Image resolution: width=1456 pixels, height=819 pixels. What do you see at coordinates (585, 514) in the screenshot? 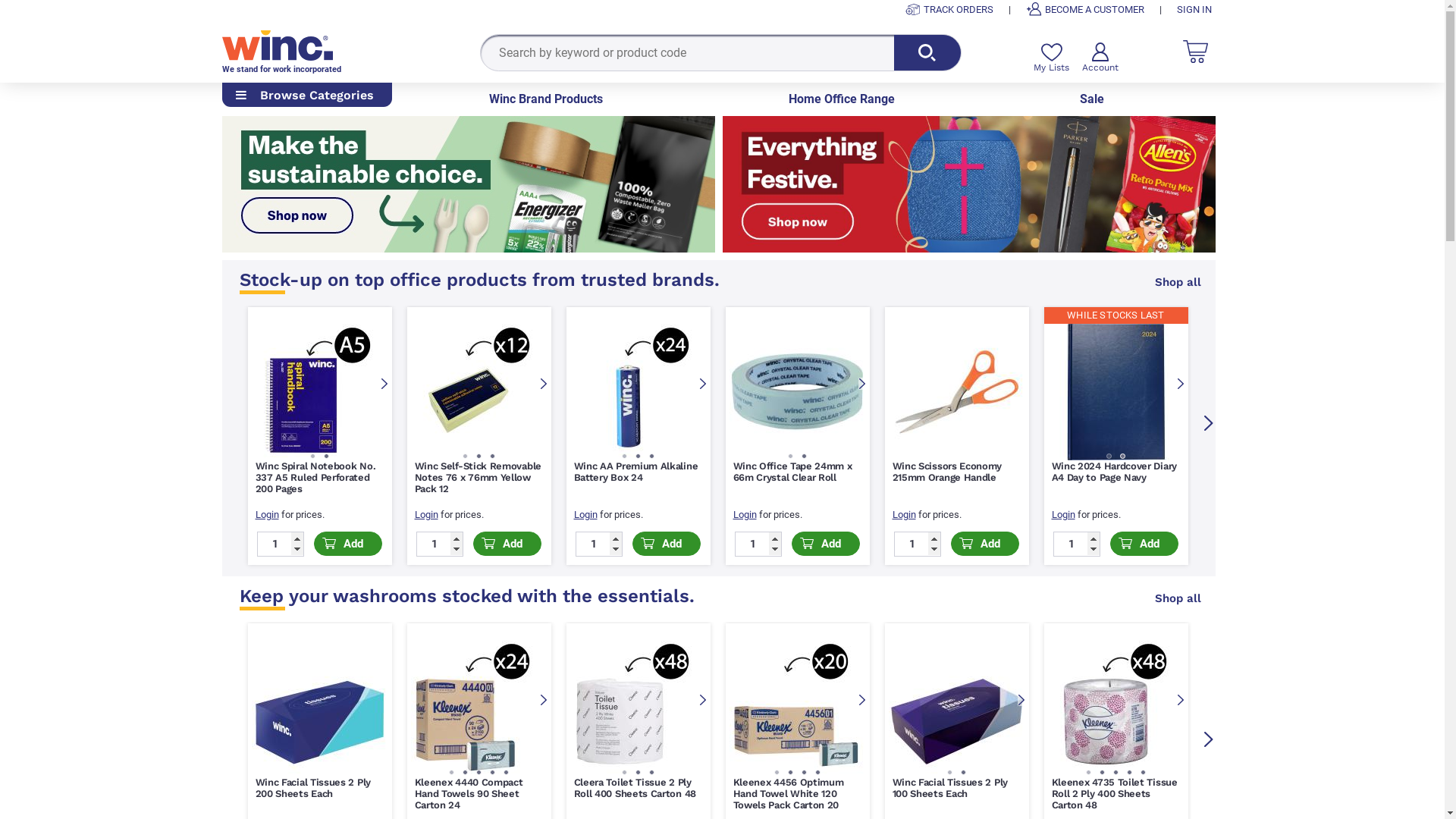
I see `Login` at bounding box center [585, 514].